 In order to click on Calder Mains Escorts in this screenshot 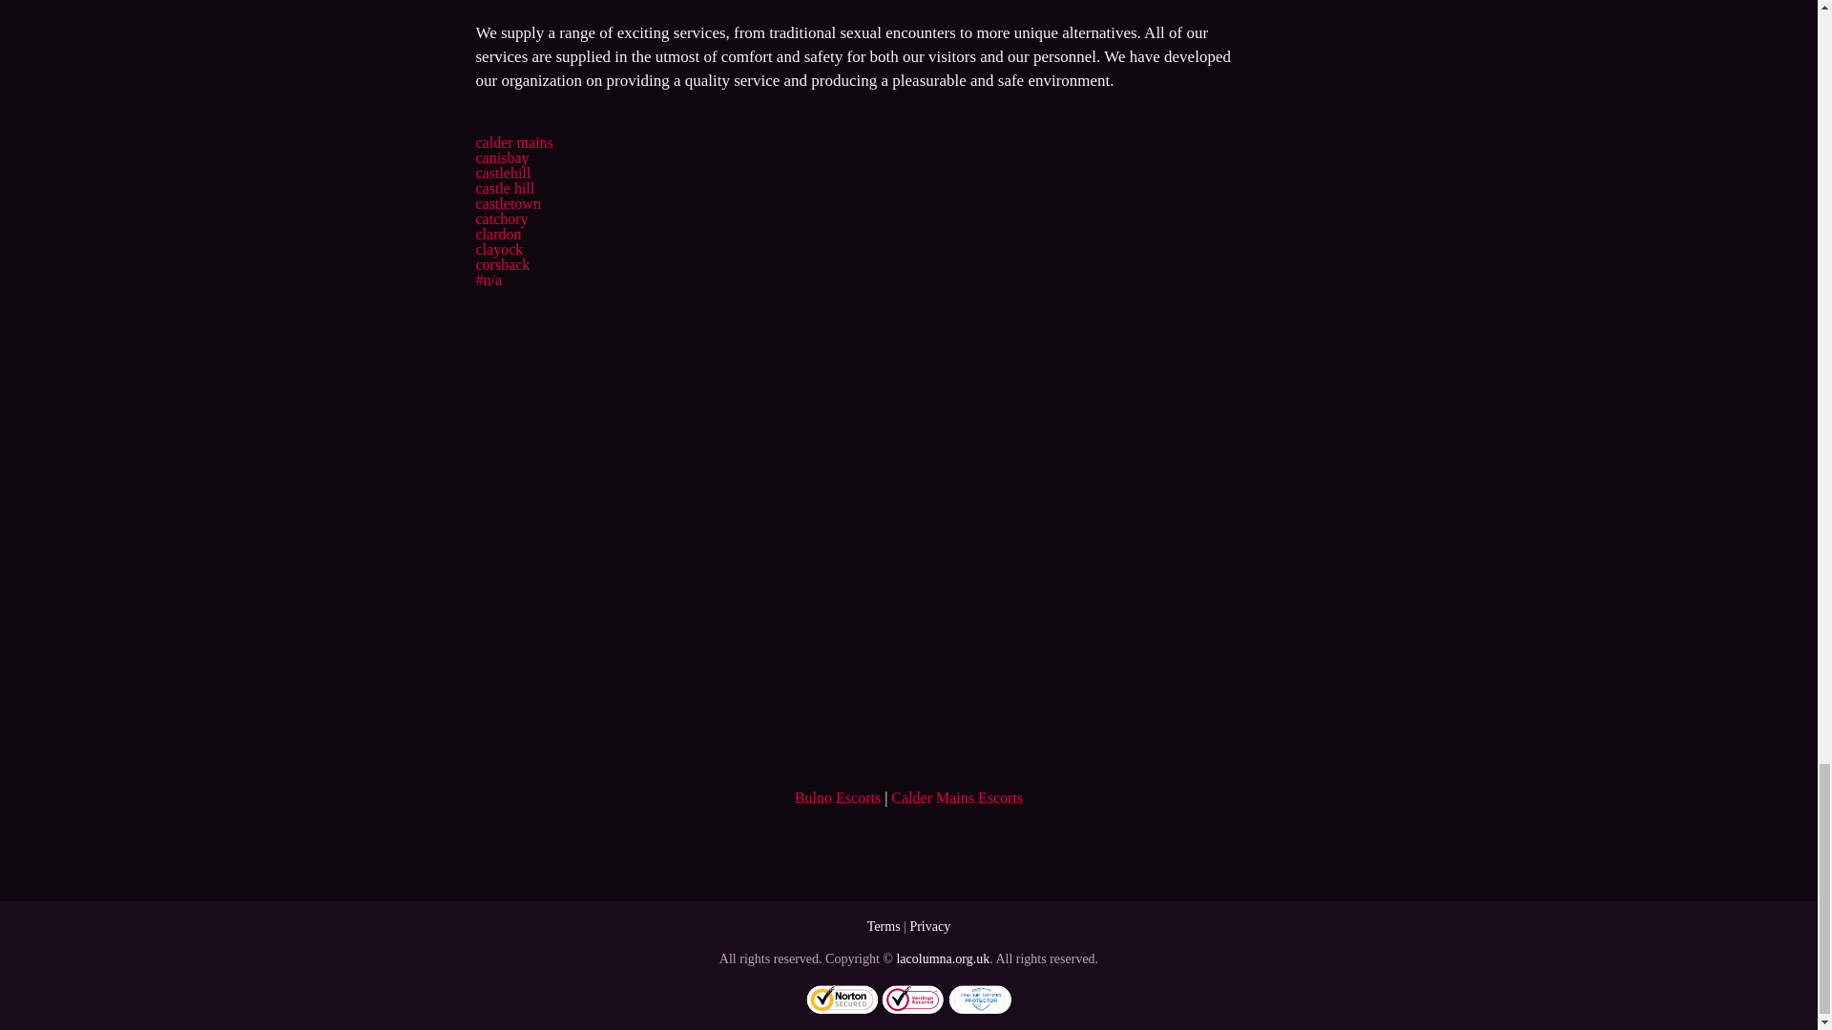, I will do `click(956, 797)`.